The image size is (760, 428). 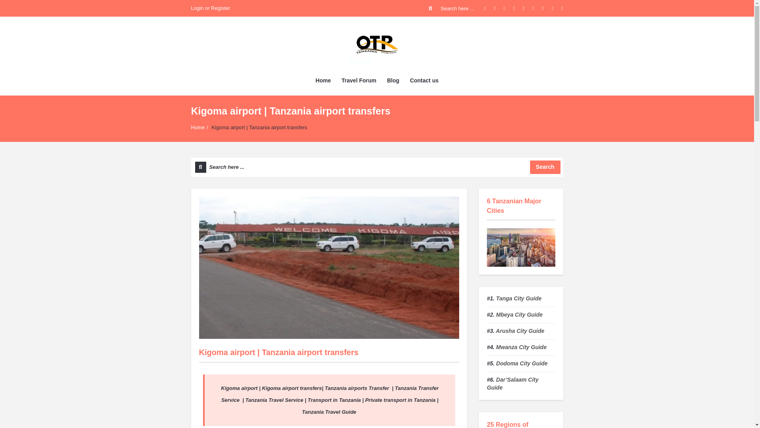 I want to click on Search here ..., so click(x=452, y=8).